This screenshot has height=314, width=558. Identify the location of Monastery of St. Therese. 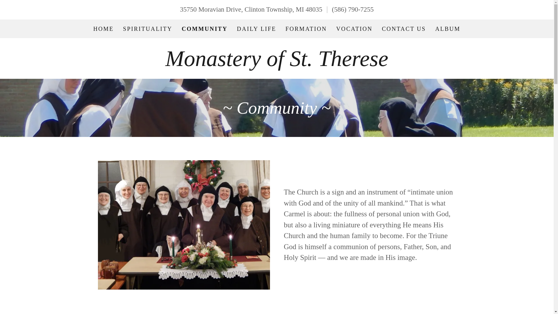
(277, 63).